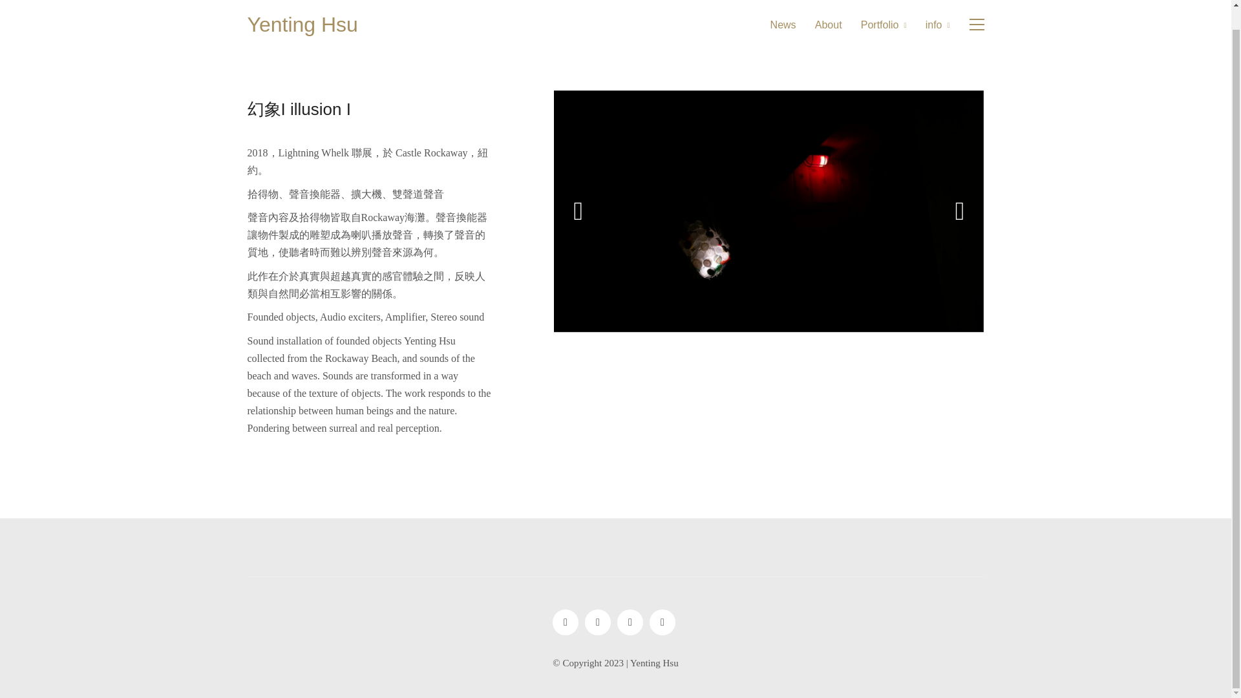 The width and height of the screenshot is (1241, 698). Describe the element at coordinates (597, 622) in the screenshot. I see `SoundCloud` at that location.